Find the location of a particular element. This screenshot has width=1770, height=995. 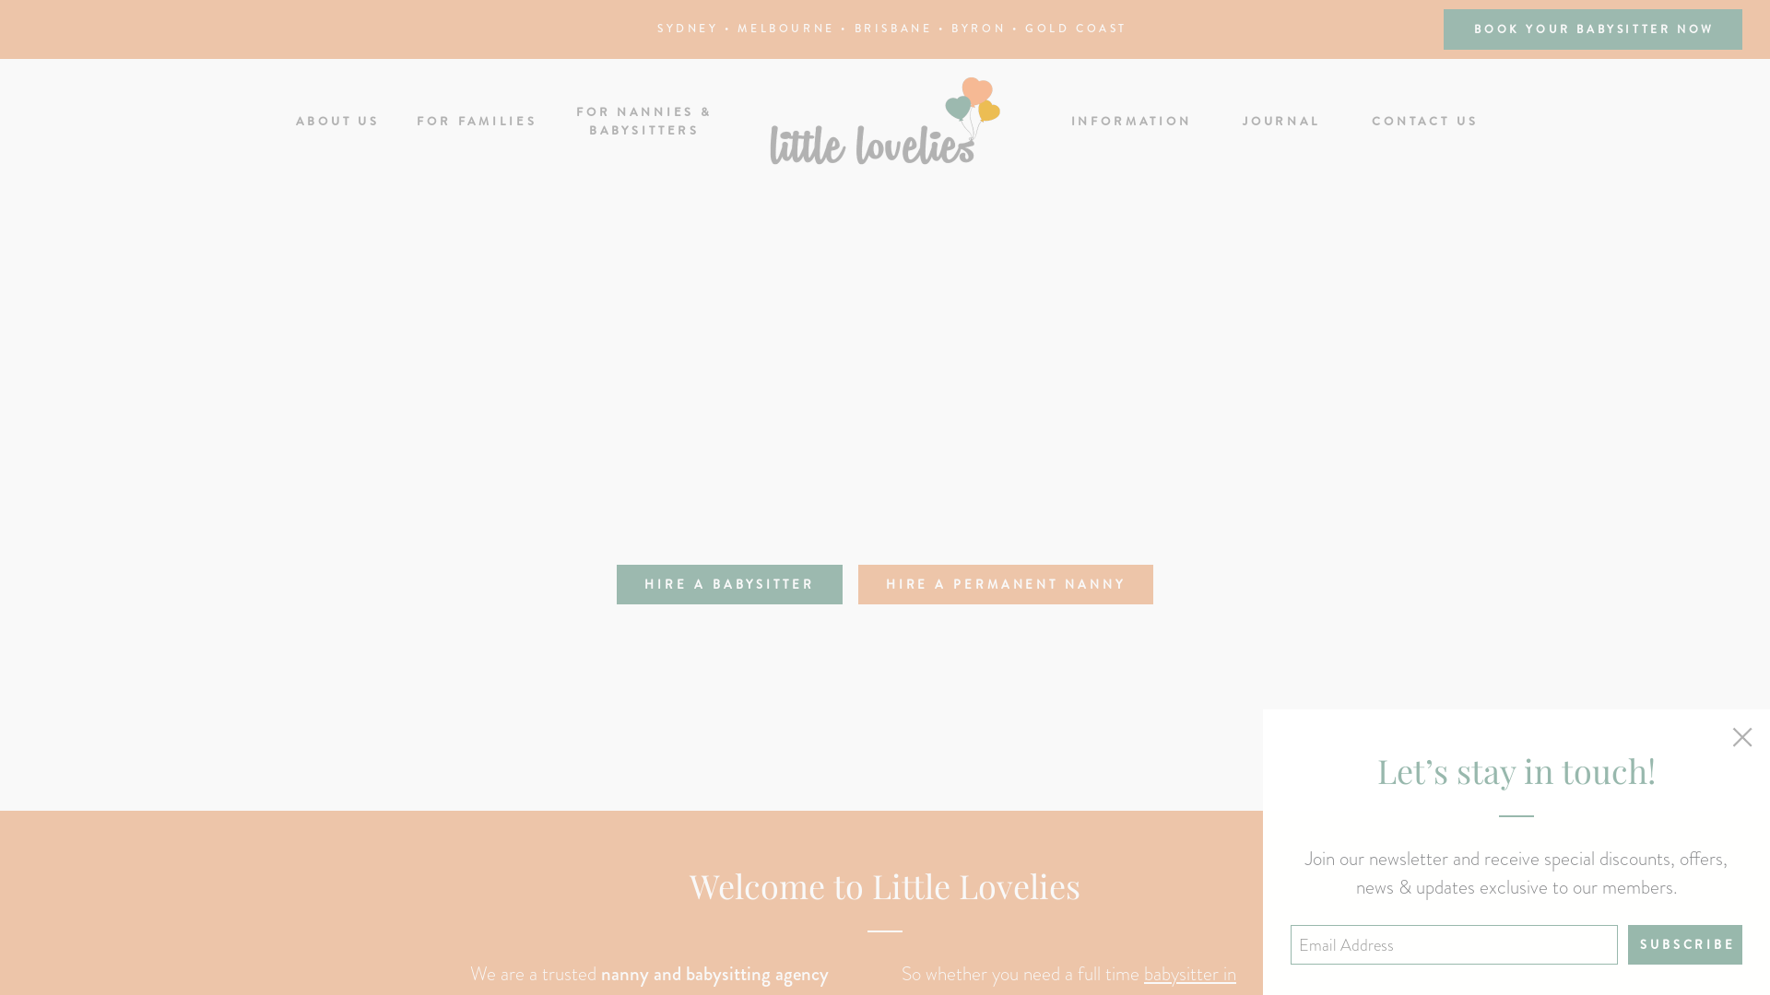

CONTACT US is located at coordinates (1423, 122).